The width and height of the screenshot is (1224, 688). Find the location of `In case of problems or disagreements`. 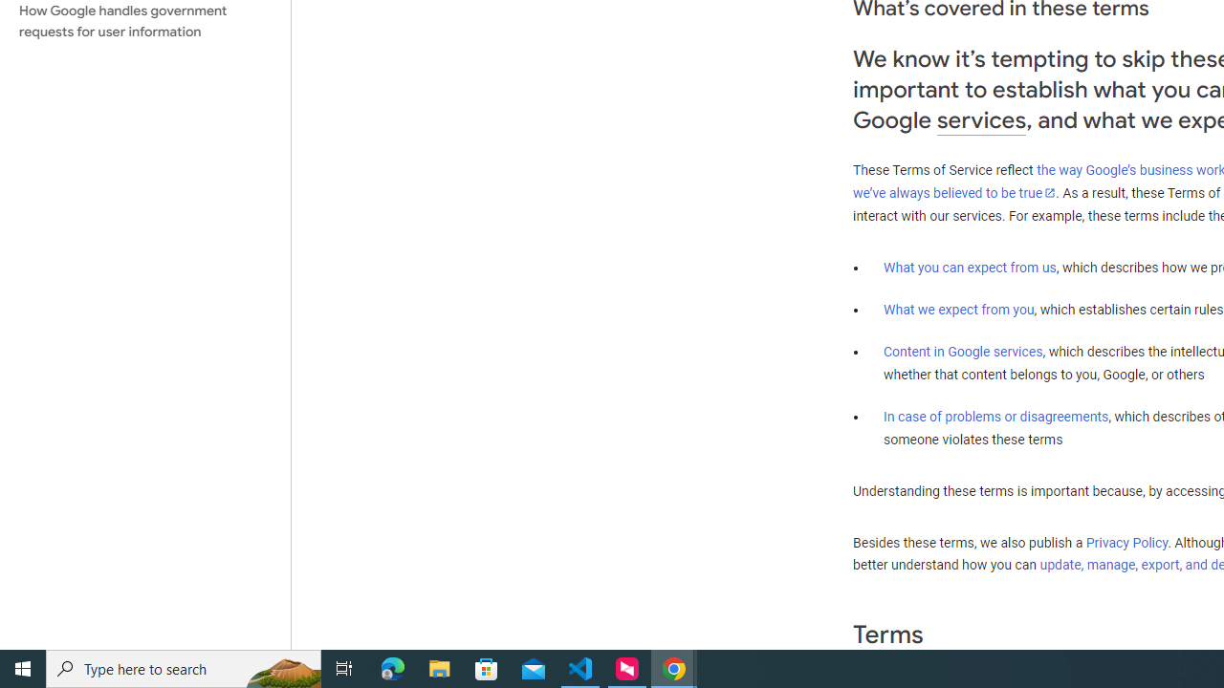

In case of problems or disagreements is located at coordinates (996, 416).